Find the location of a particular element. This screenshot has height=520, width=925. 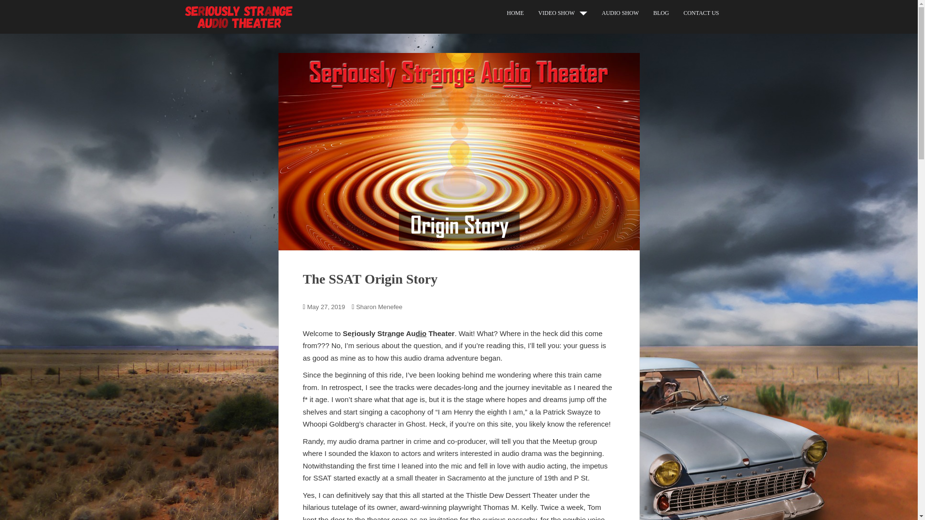

BLOG is located at coordinates (661, 13).